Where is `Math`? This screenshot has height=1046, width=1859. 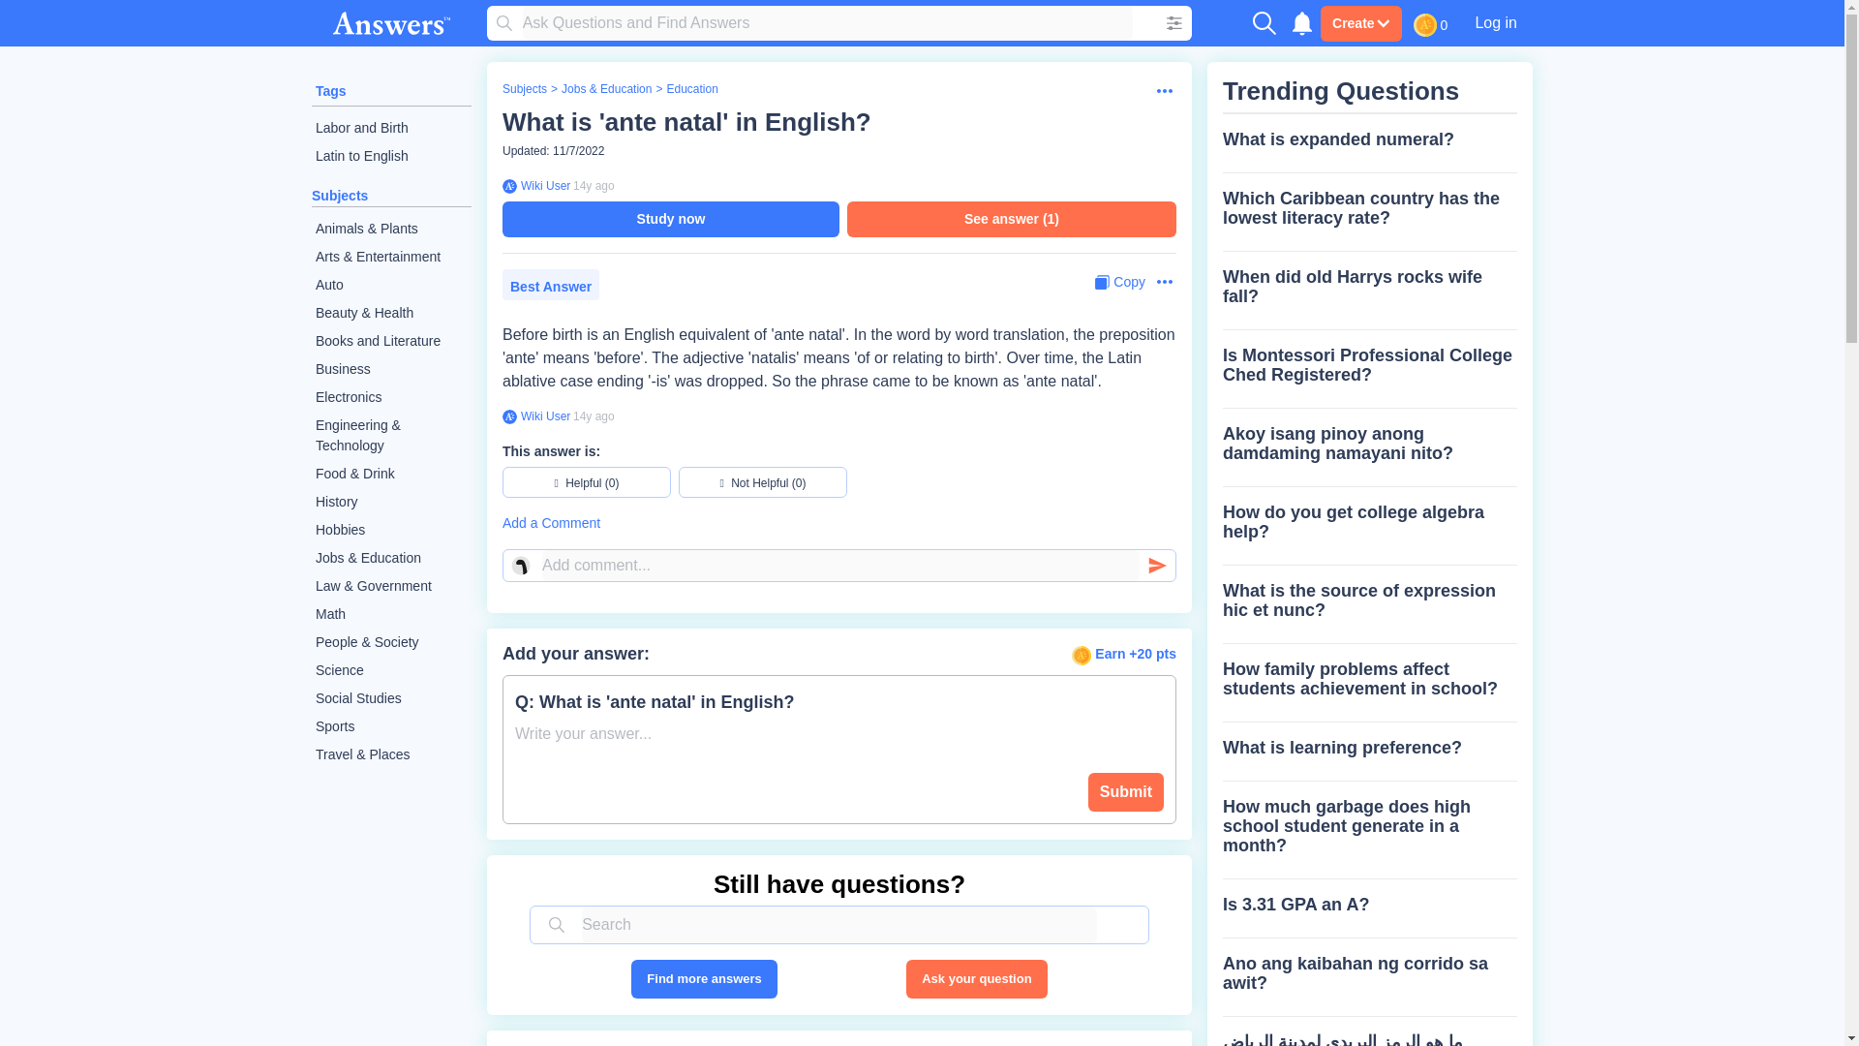 Math is located at coordinates (391, 614).